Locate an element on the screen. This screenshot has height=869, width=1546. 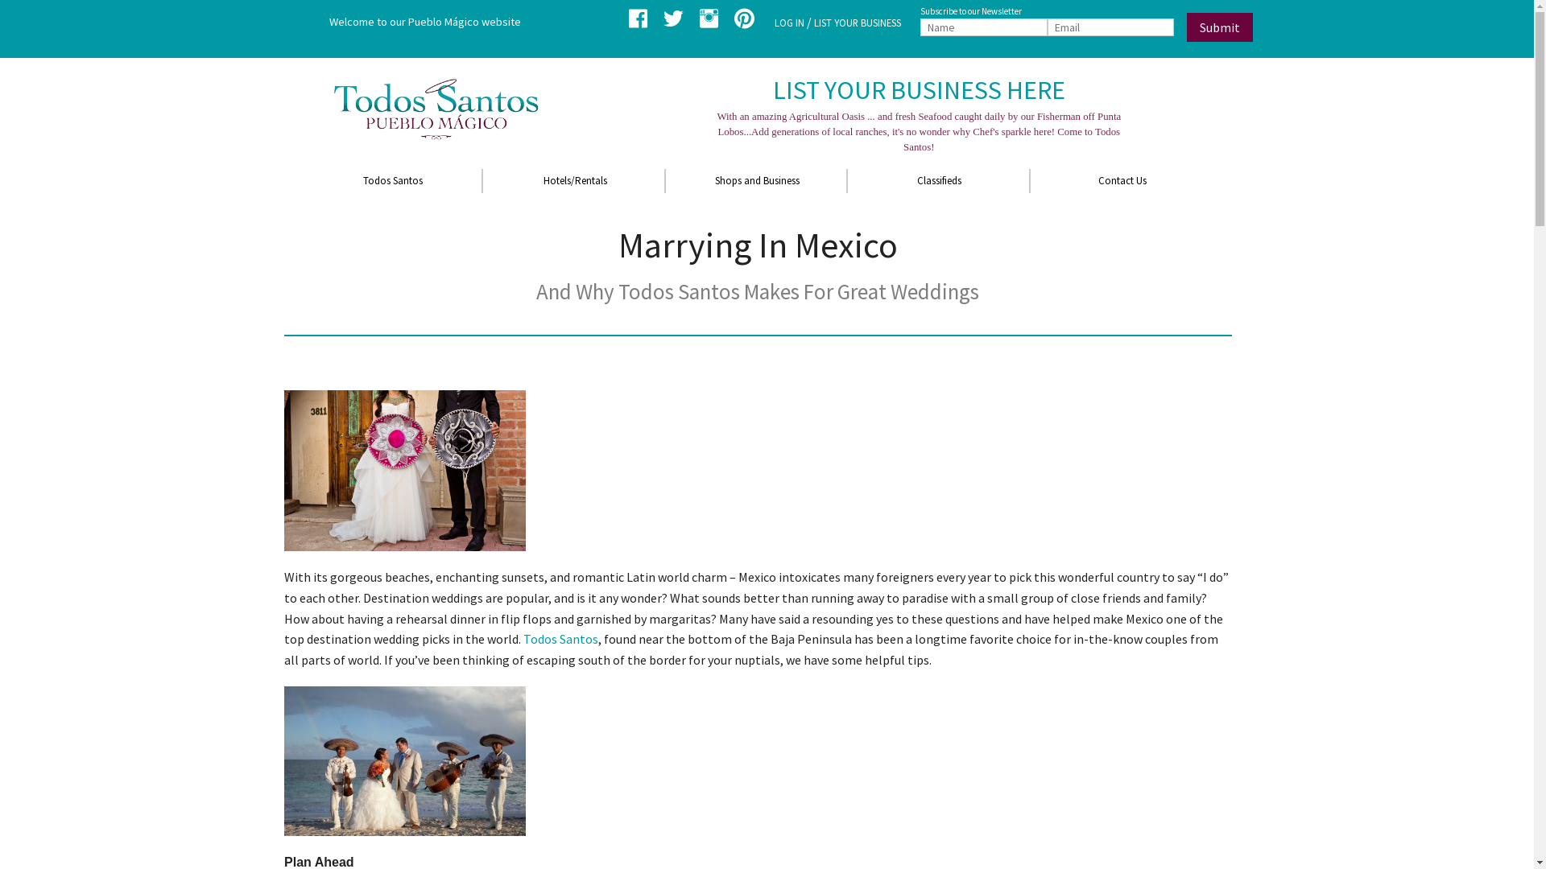
Shops and Business is located at coordinates (758, 182).